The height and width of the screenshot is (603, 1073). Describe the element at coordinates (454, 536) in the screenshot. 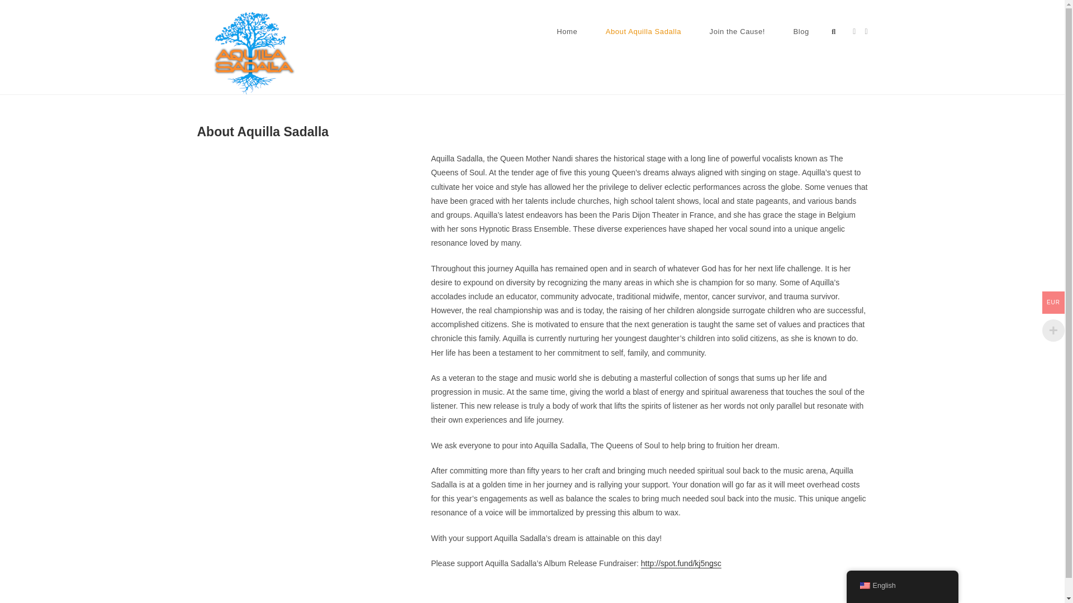

I see `SUBMIT` at that location.